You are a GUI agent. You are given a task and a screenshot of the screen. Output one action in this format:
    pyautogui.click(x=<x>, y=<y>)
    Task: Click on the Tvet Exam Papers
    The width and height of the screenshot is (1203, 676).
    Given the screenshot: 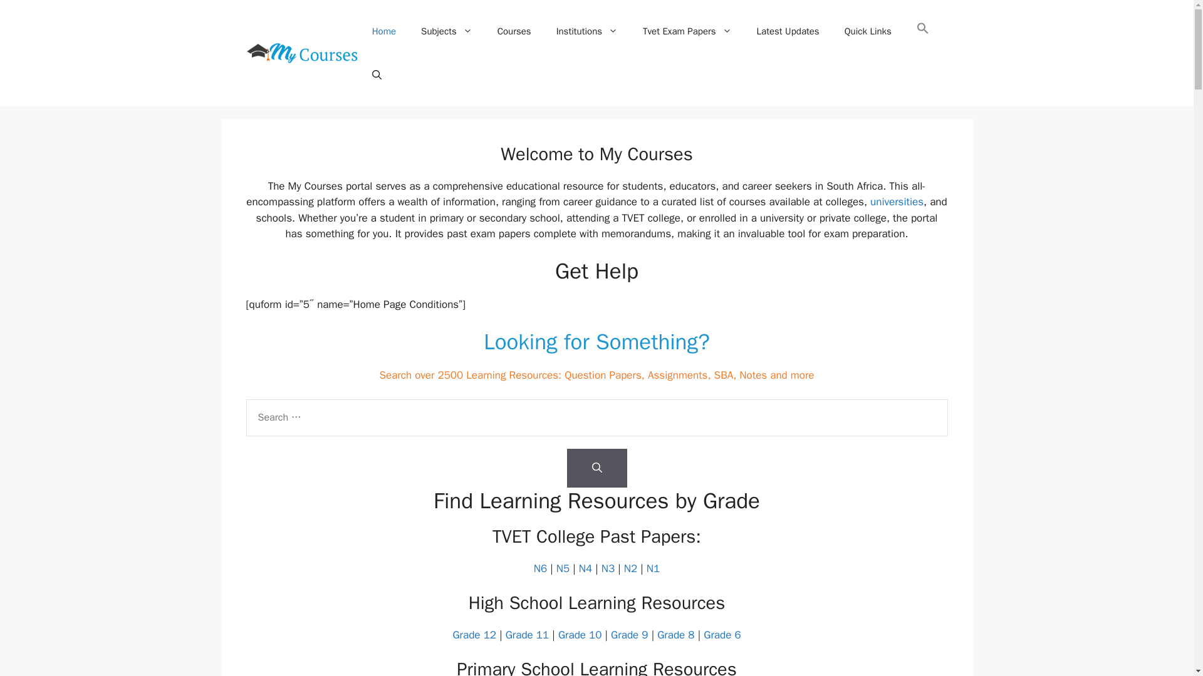 What is the action you would take?
    pyautogui.click(x=687, y=31)
    